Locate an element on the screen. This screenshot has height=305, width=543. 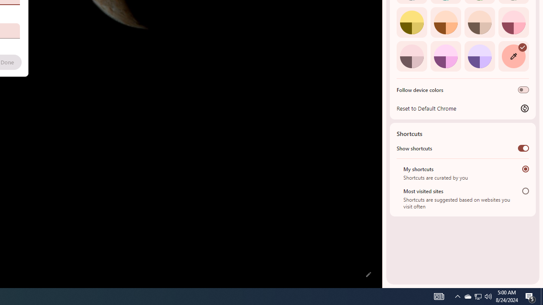
AutomationID: svg is located at coordinates (523, 47).